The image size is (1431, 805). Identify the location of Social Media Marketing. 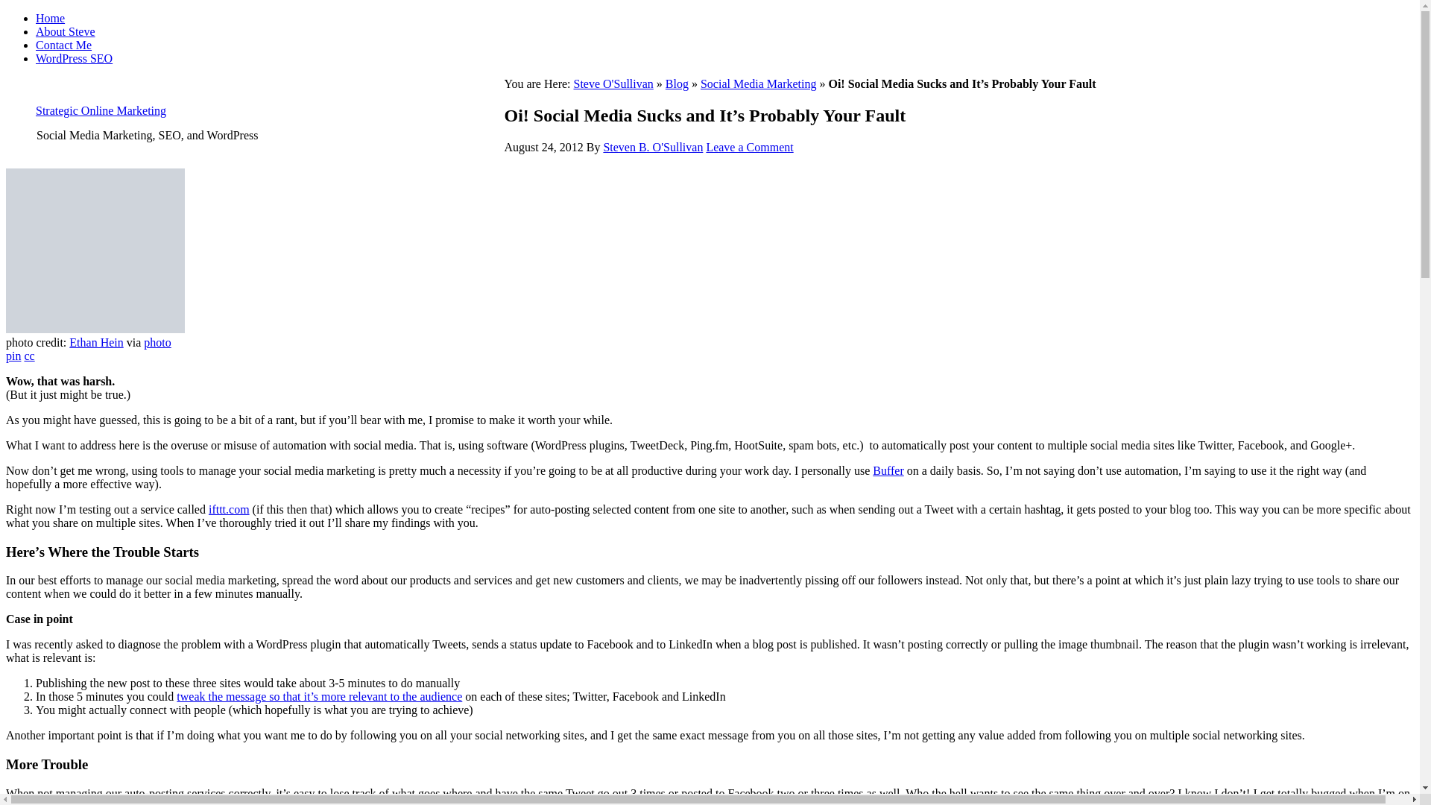
(759, 83).